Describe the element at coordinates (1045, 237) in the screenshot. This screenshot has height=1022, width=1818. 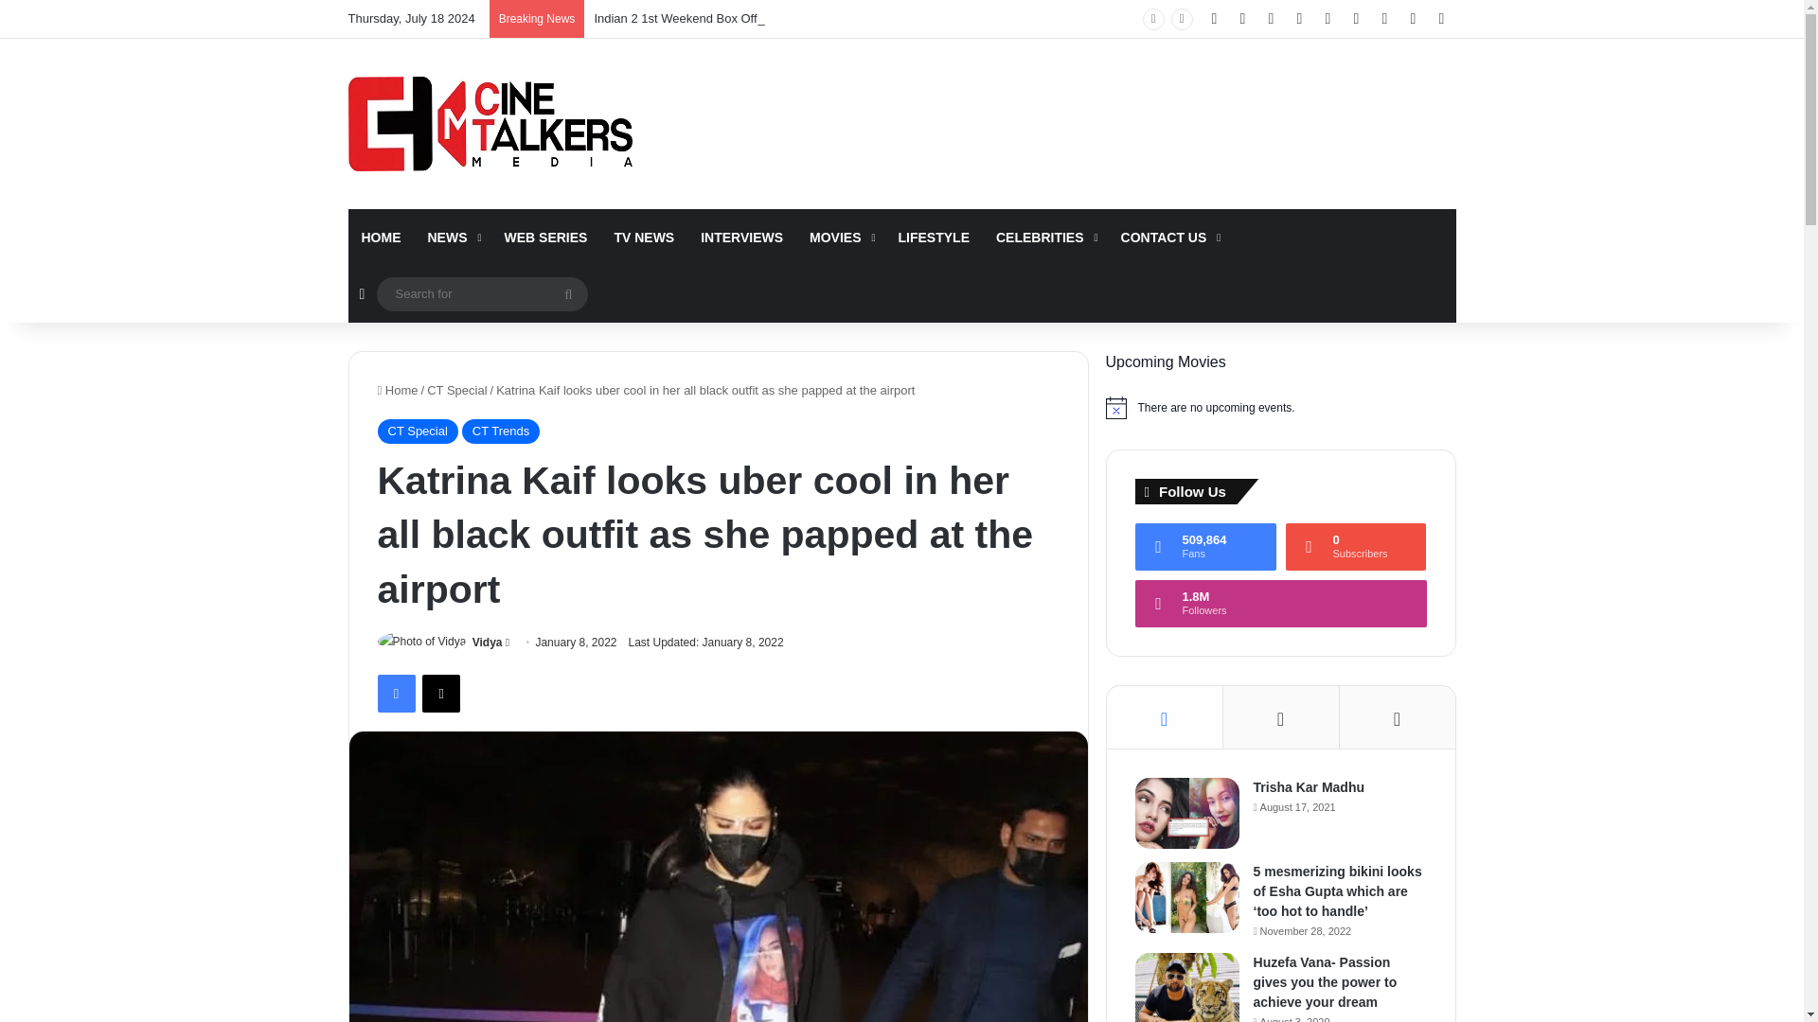
I see `CELEBRITIES` at that location.